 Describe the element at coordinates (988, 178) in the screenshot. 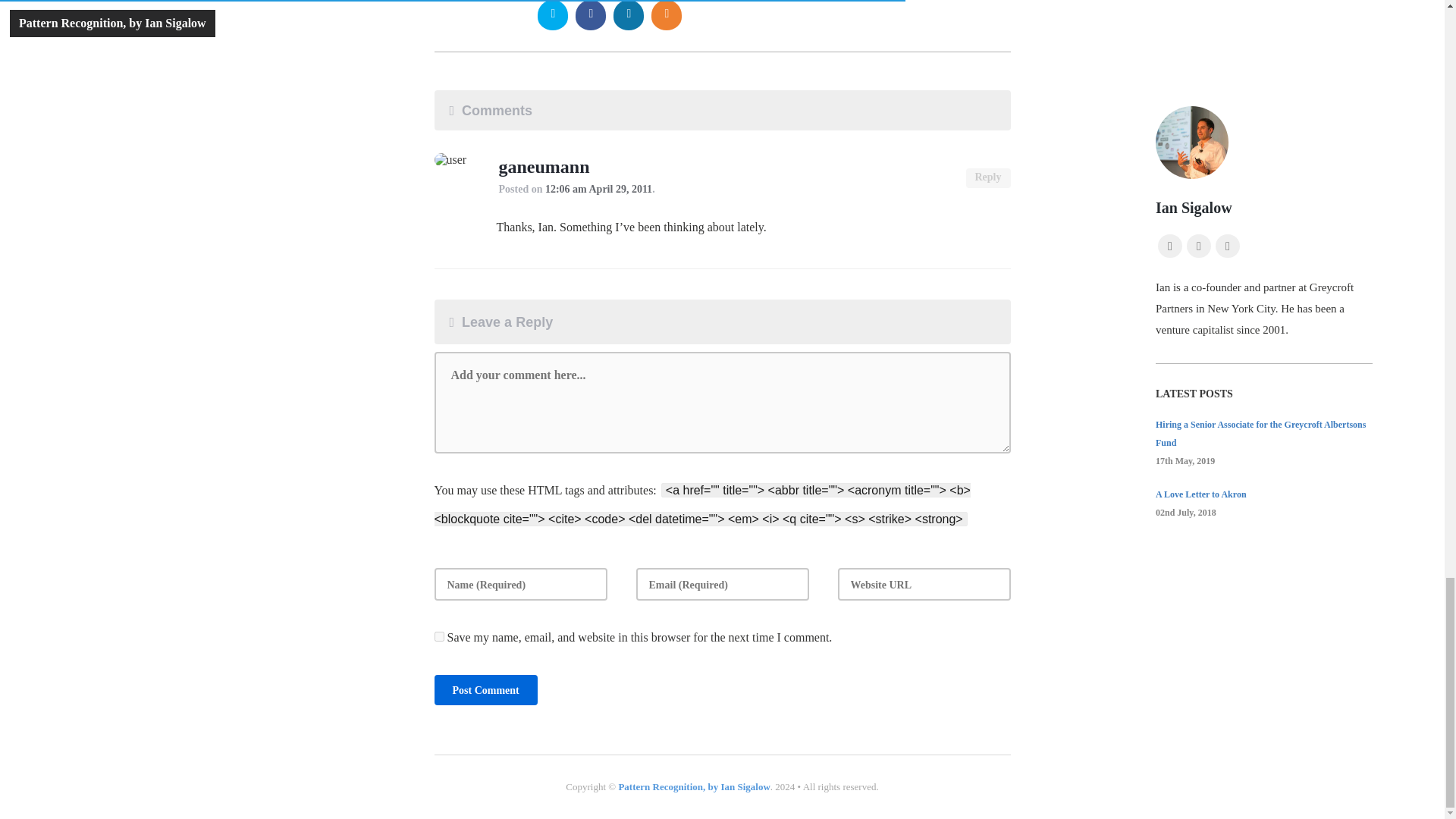

I see `Reply` at that location.